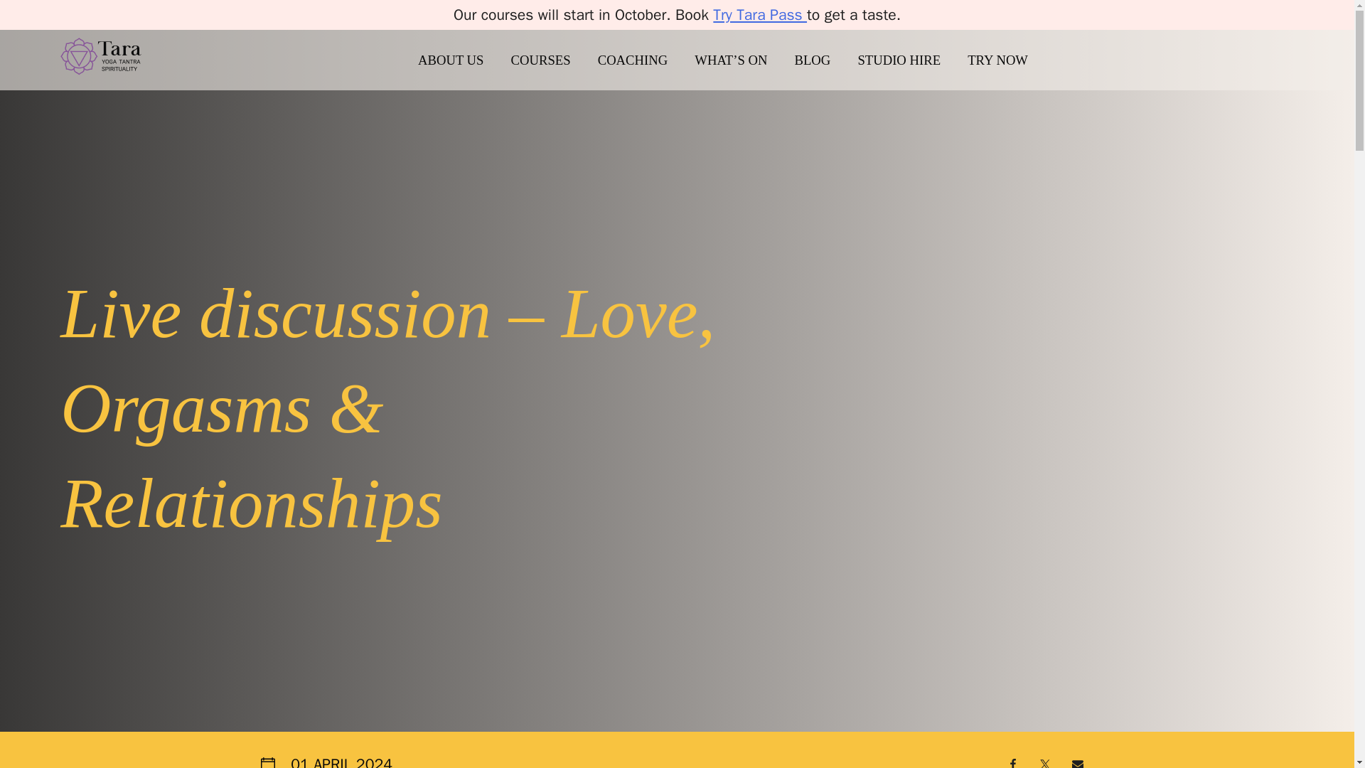 This screenshot has height=768, width=1365. Describe the element at coordinates (824, 60) in the screenshot. I see `BLOG` at that location.